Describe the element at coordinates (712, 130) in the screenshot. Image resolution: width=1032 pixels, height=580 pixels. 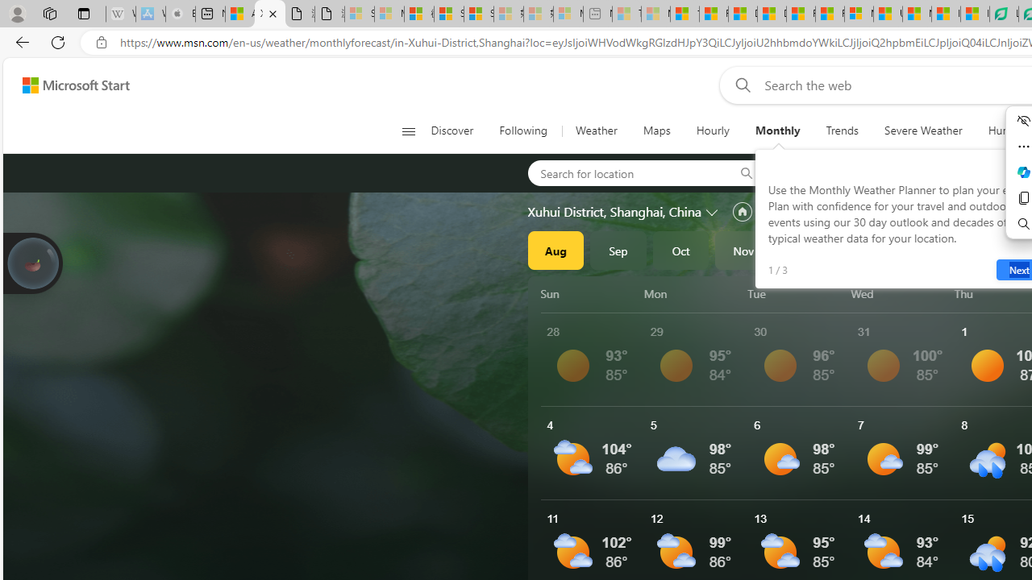
I see `Hourly` at that location.